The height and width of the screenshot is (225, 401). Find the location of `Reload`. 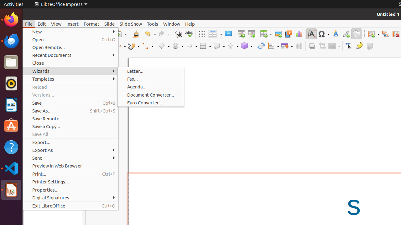

Reload is located at coordinates (70, 87).